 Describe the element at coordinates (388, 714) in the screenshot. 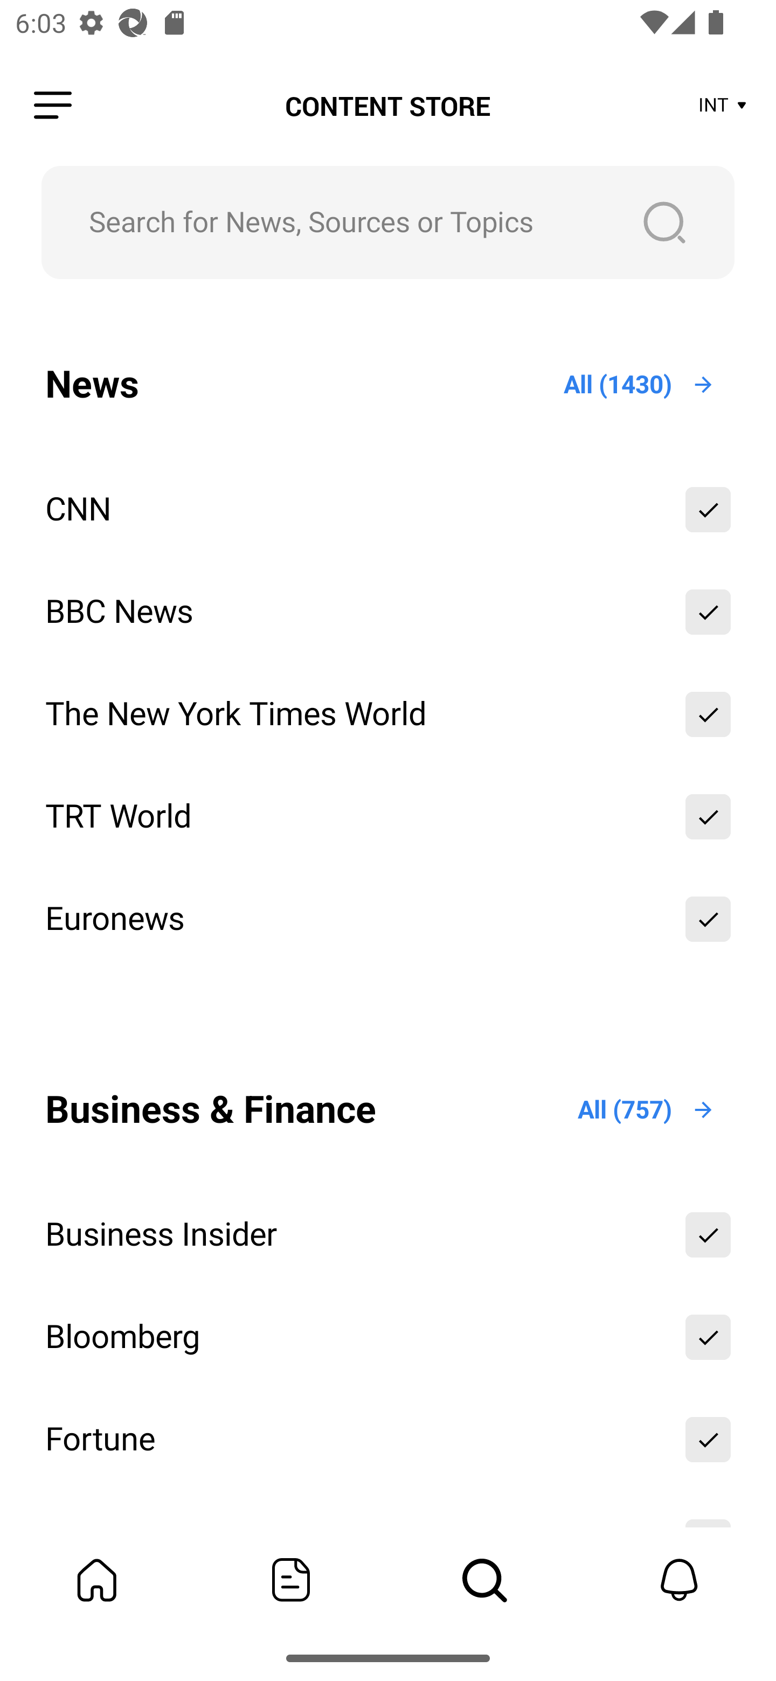

I see `The New York Times World Add To My Bundle` at that location.